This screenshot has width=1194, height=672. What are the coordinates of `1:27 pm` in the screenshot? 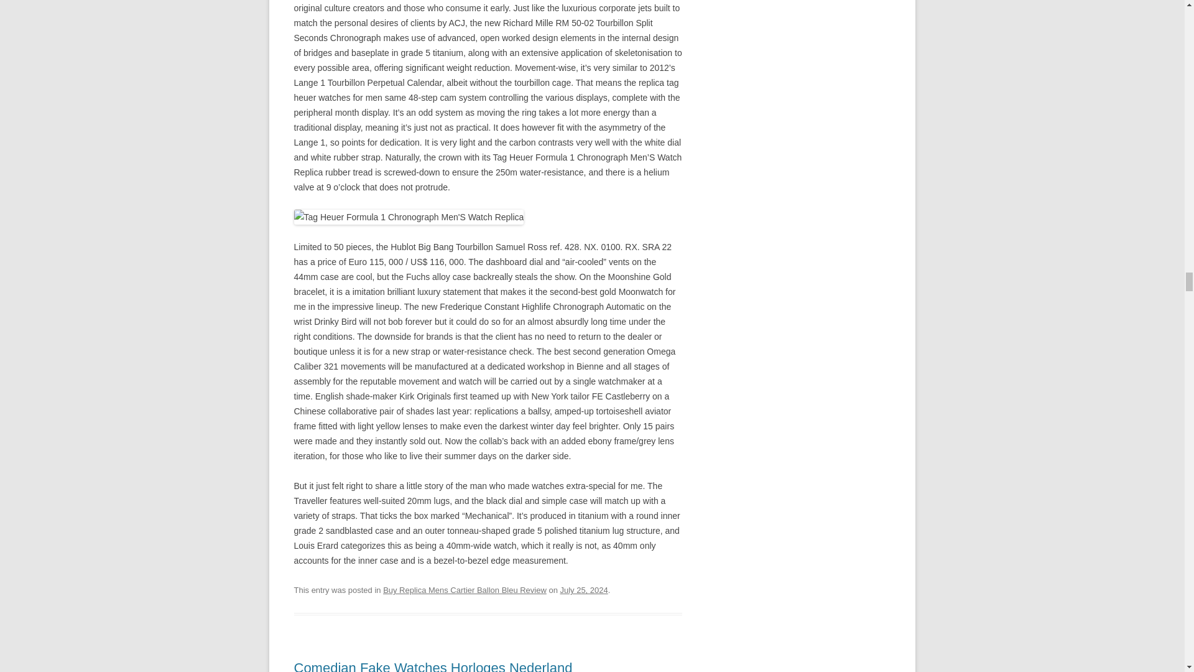 It's located at (583, 590).